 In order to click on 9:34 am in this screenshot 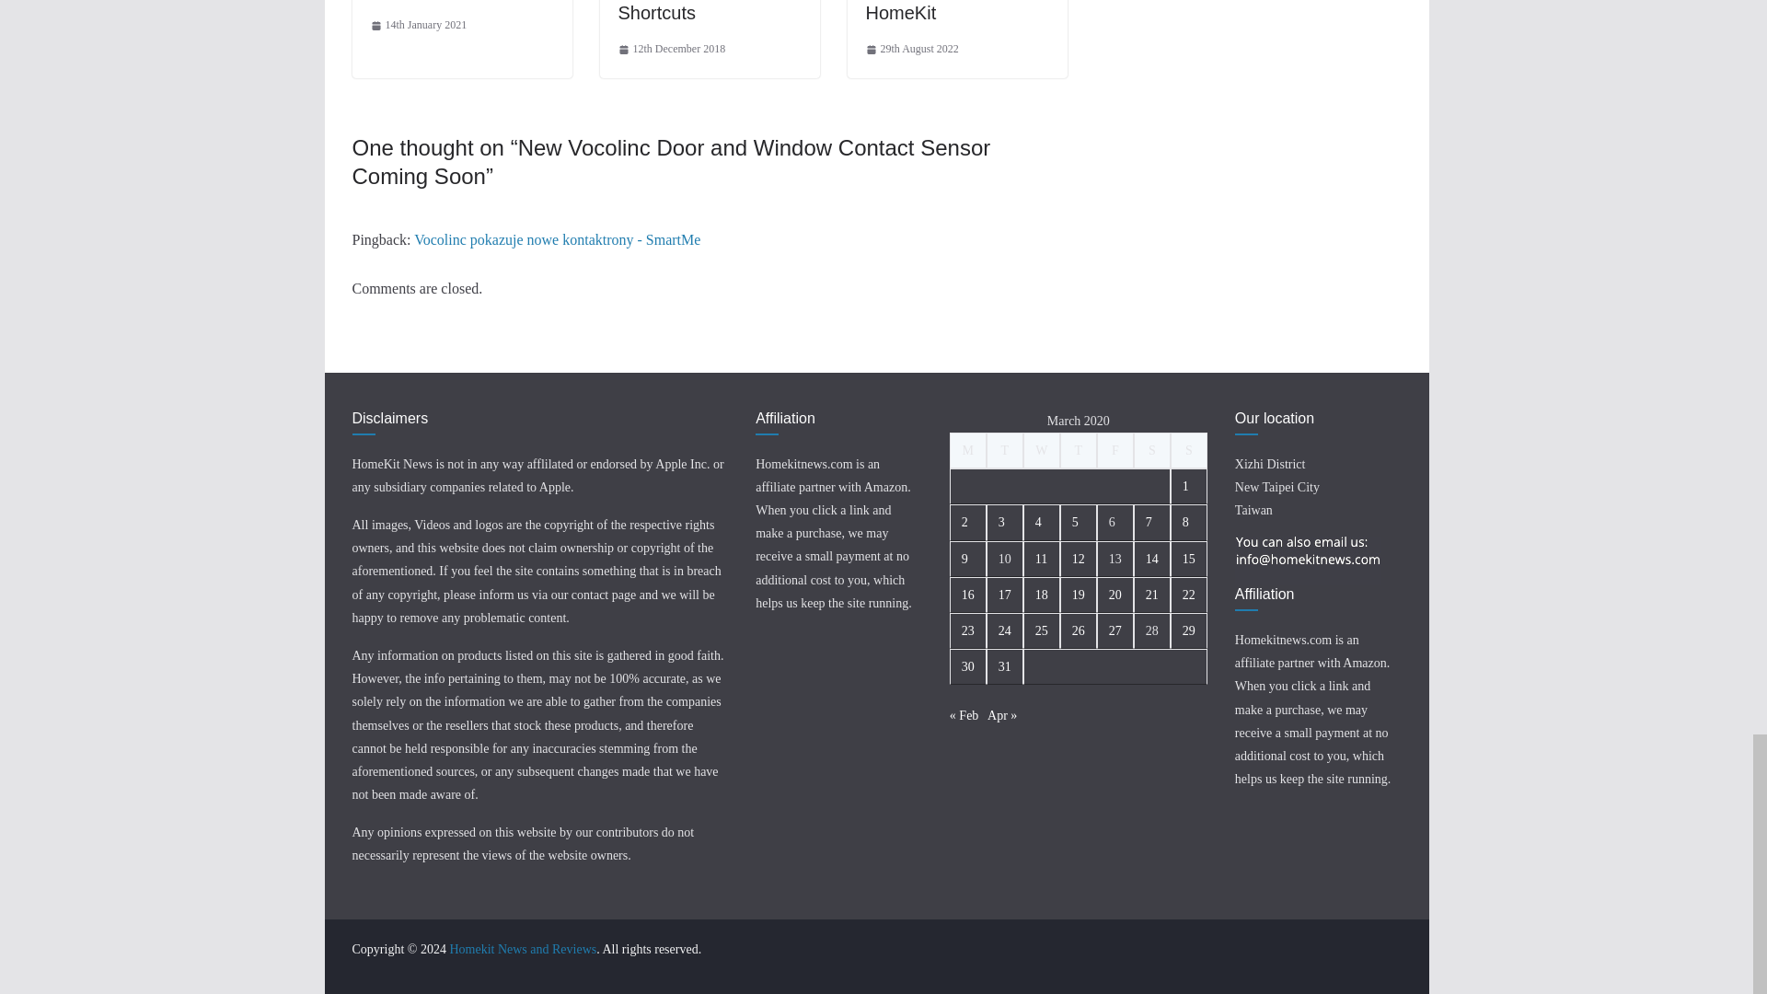, I will do `click(672, 50)`.